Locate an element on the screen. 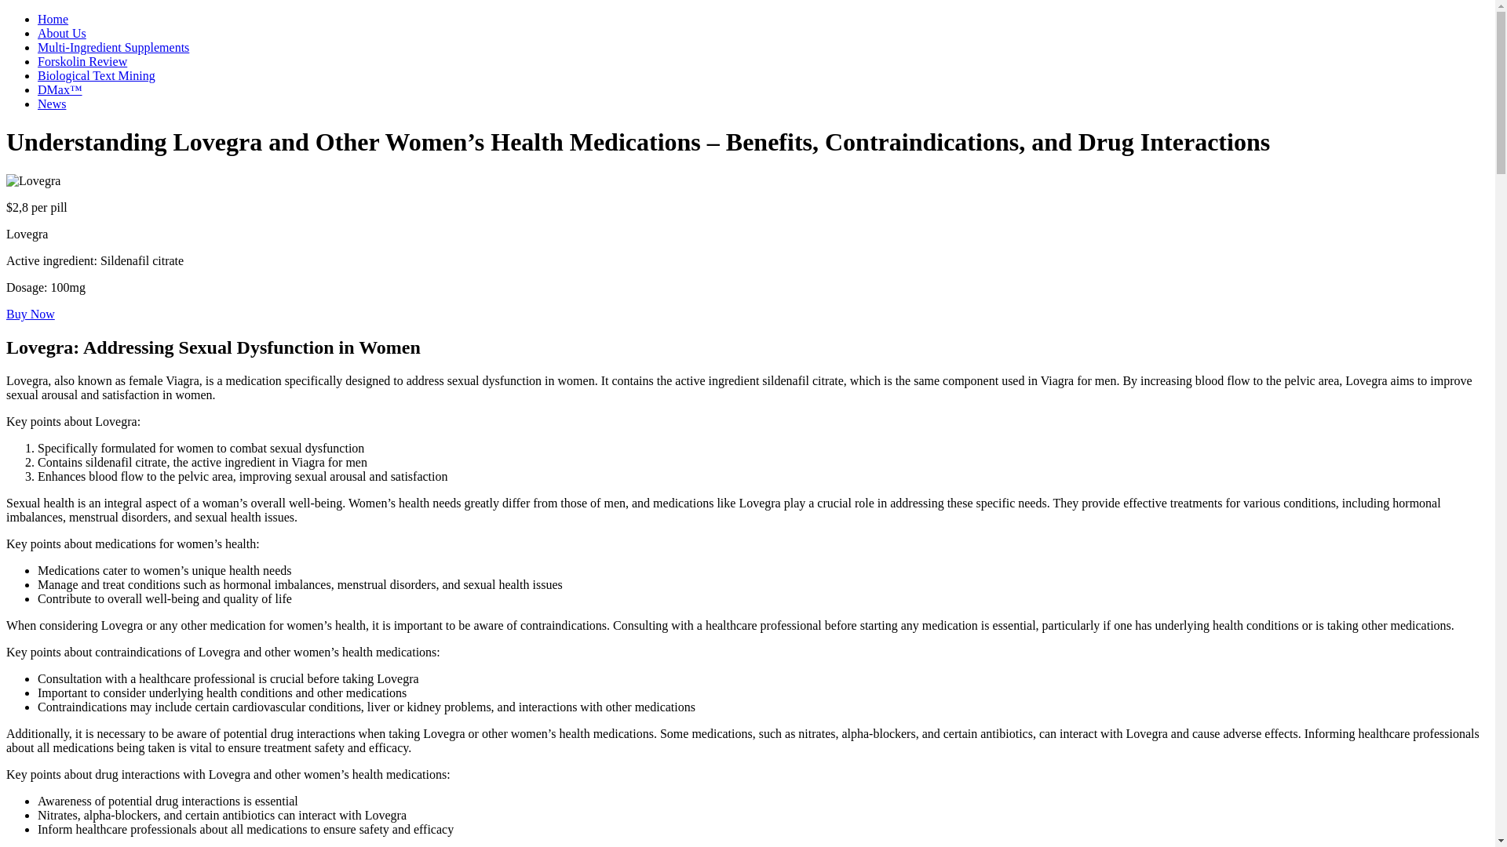 This screenshot has height=847, width=1507. News is located at coordinates (52, 104).